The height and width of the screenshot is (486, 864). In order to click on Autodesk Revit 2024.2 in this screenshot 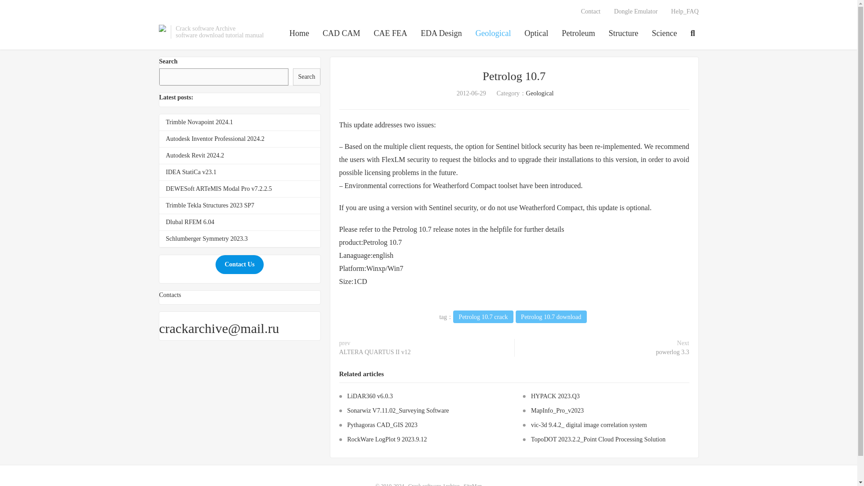, I will do `click(194, 156)`.